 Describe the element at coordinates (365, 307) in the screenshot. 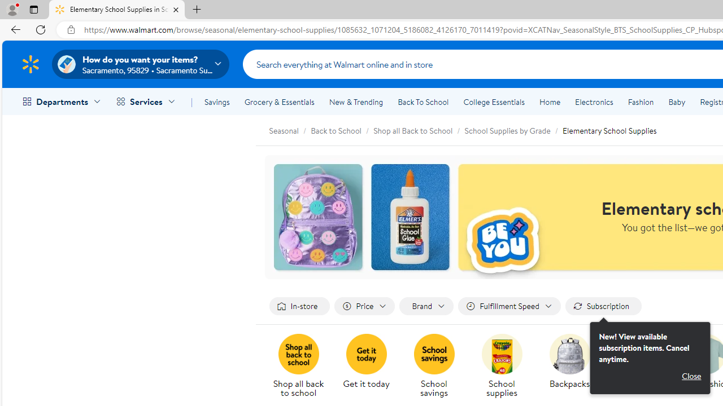

I see `Filter by Price not applied, activate to change` at that location.